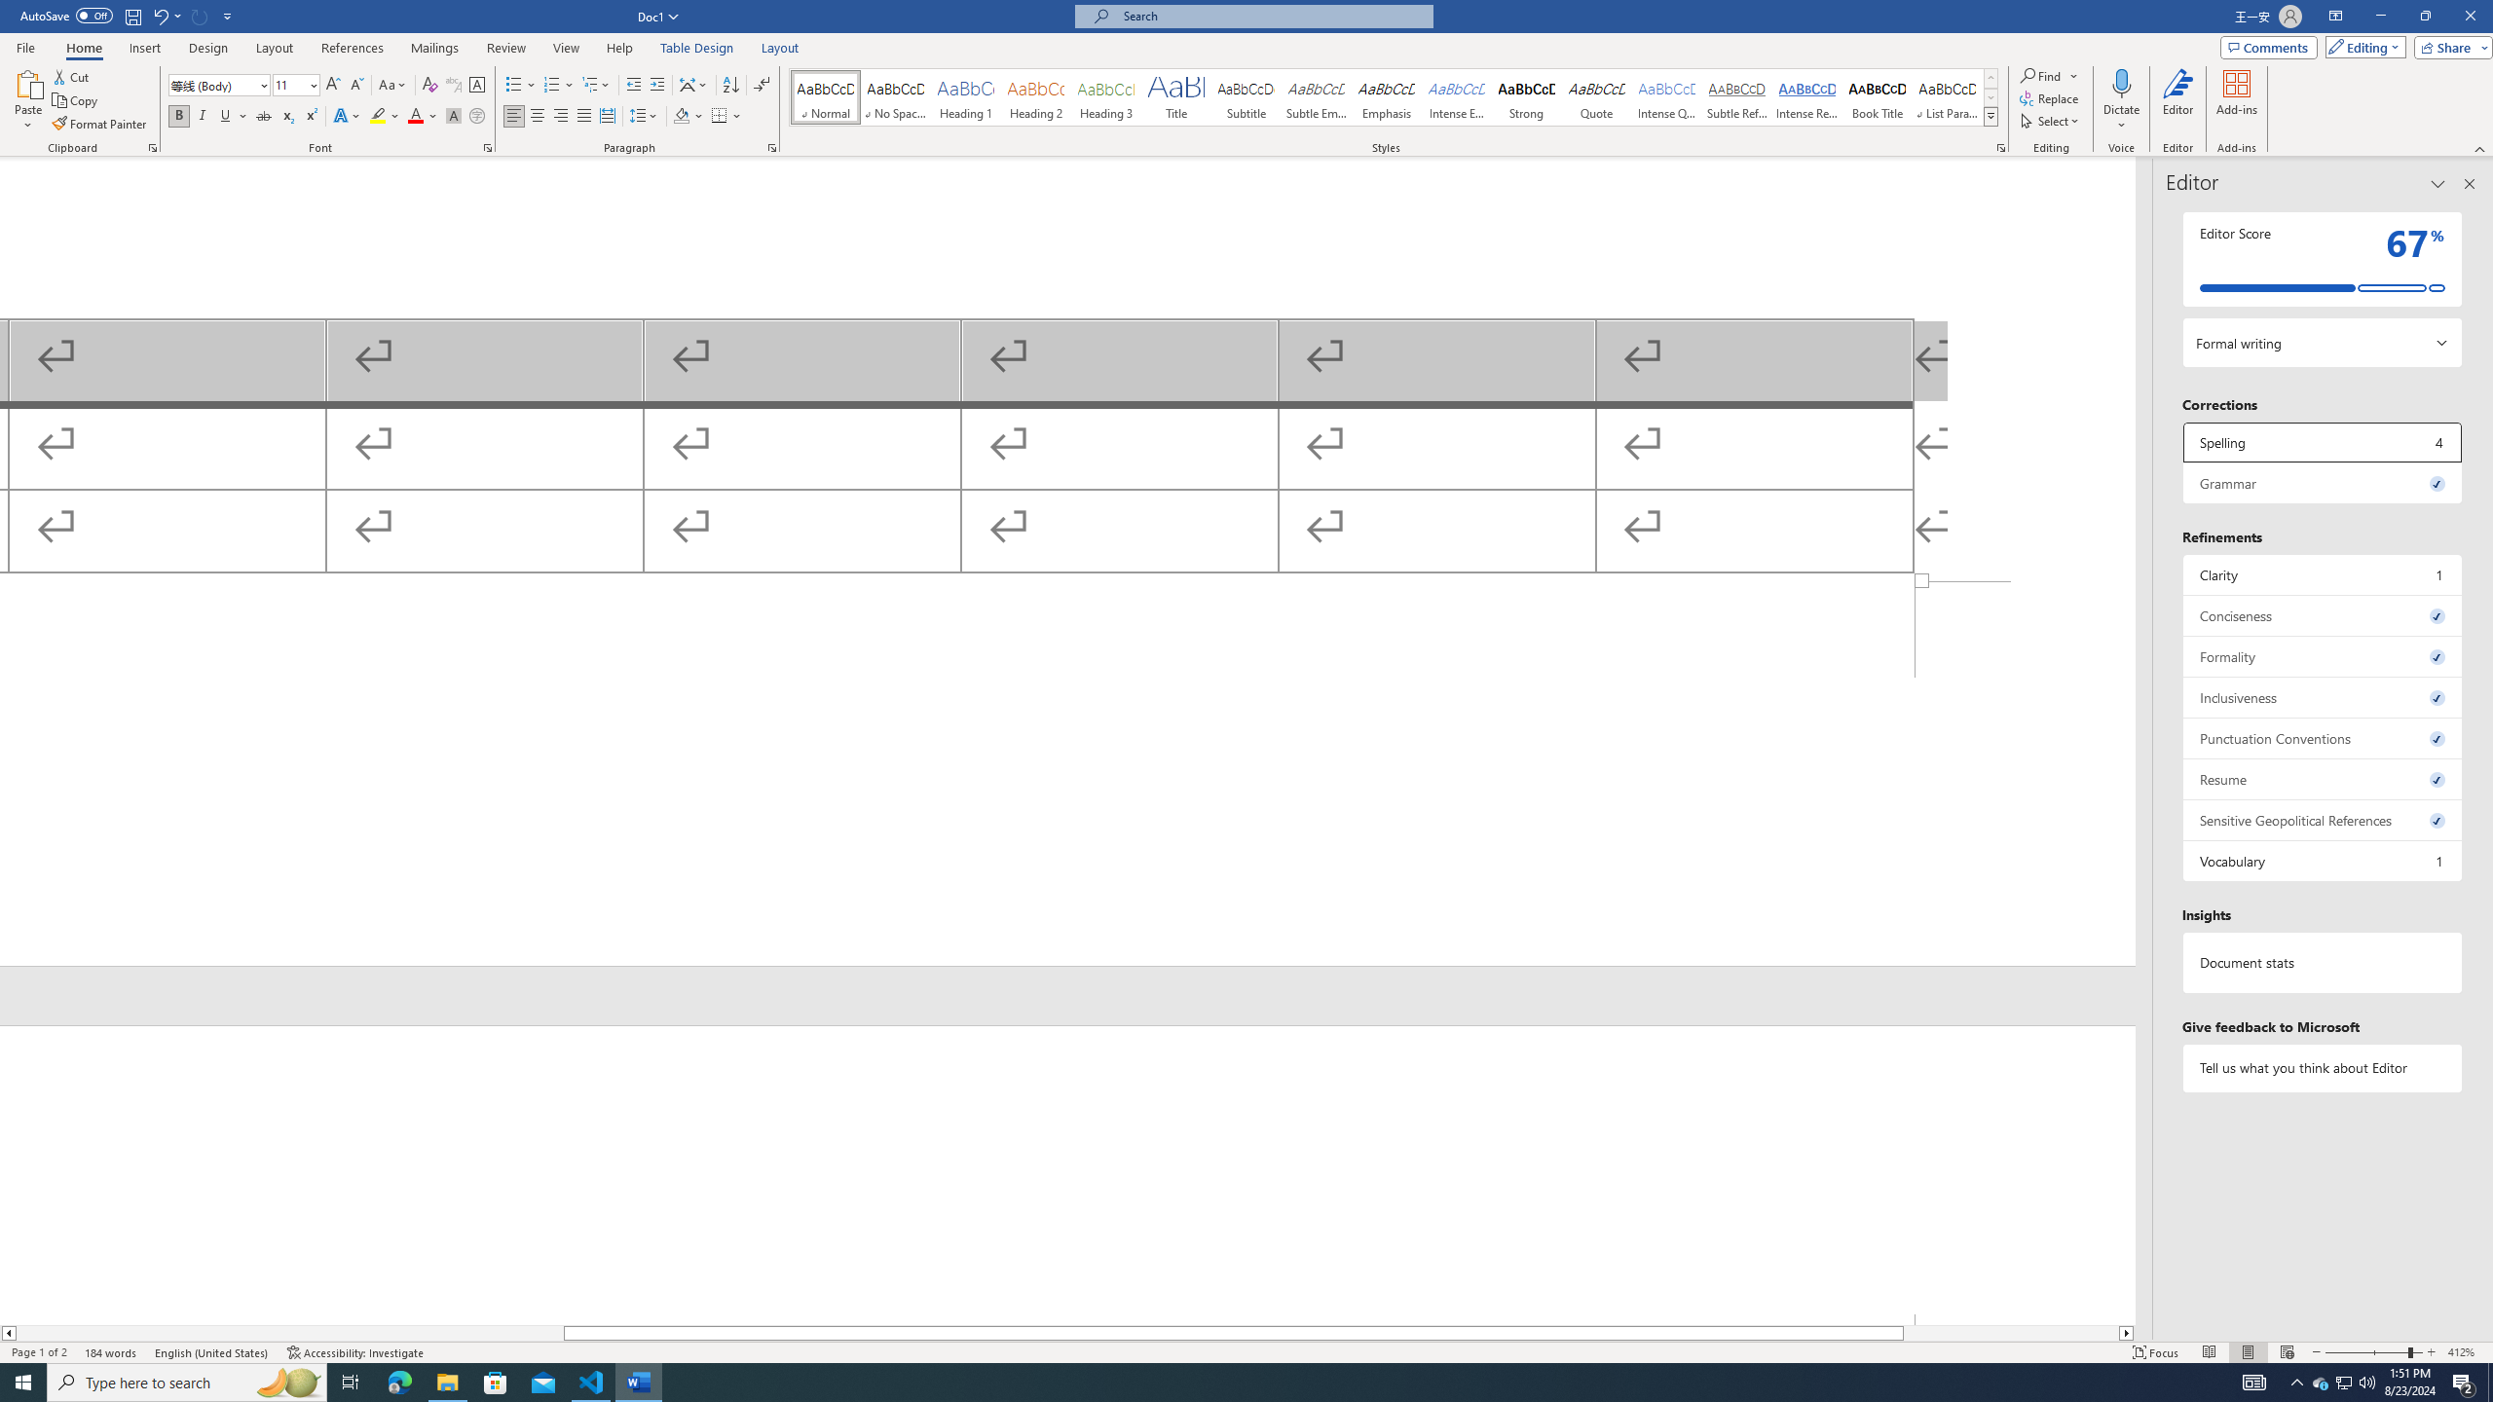  What do you see at coordinates (2051, 121) in the screenshot?
I see `Select` at bounding box center [2051, 121].